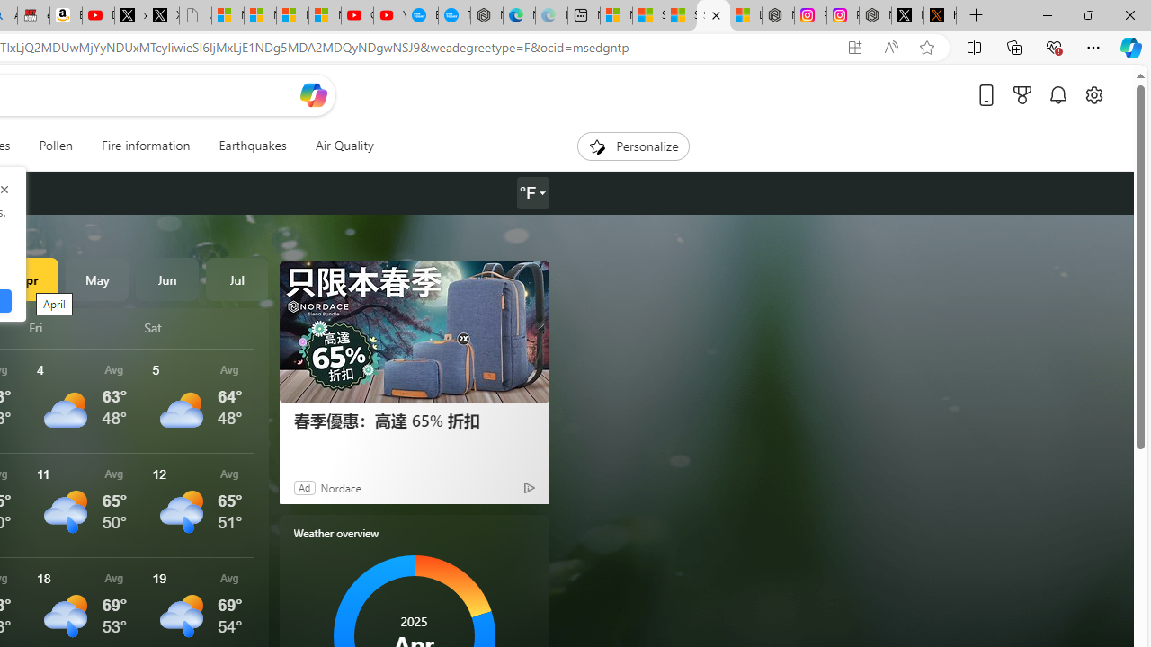 Image resolution: width=1151 pixels, height=647 pixels. What do you see at coordinates (532, 193) in the screenshot?
I see `Weather settings` at bounding box center [532, 193].